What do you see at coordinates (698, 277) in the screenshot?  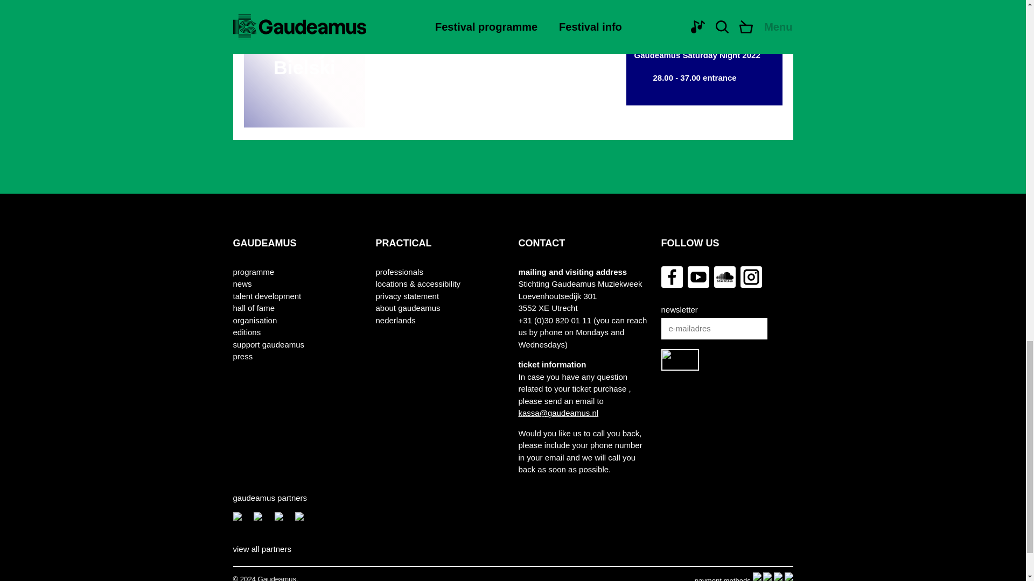 I see `Gaudeamus on Youtube` at bounding box center [698, 277].